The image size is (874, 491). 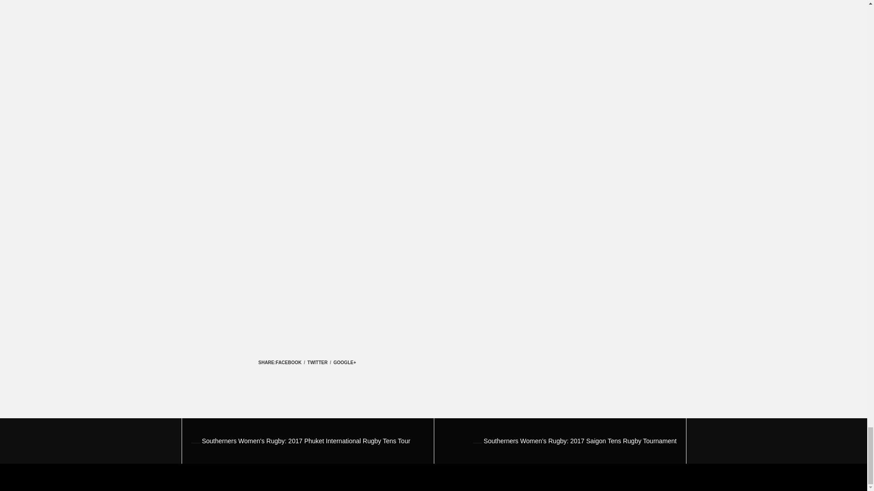 I want to click on TWITTER, so click(x=317, y=362).